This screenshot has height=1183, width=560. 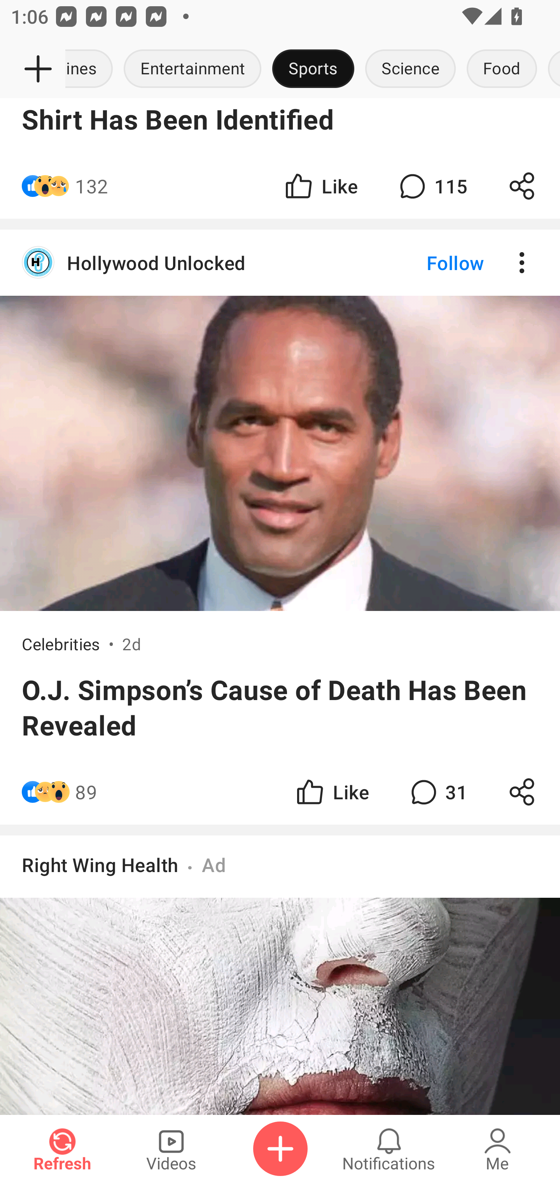 I want to click on Food, so click(x=502, y=69).